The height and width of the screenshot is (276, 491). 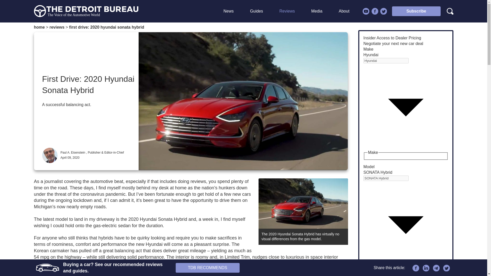 I want to click on Take Action Now!, so click(x=209, y=5).